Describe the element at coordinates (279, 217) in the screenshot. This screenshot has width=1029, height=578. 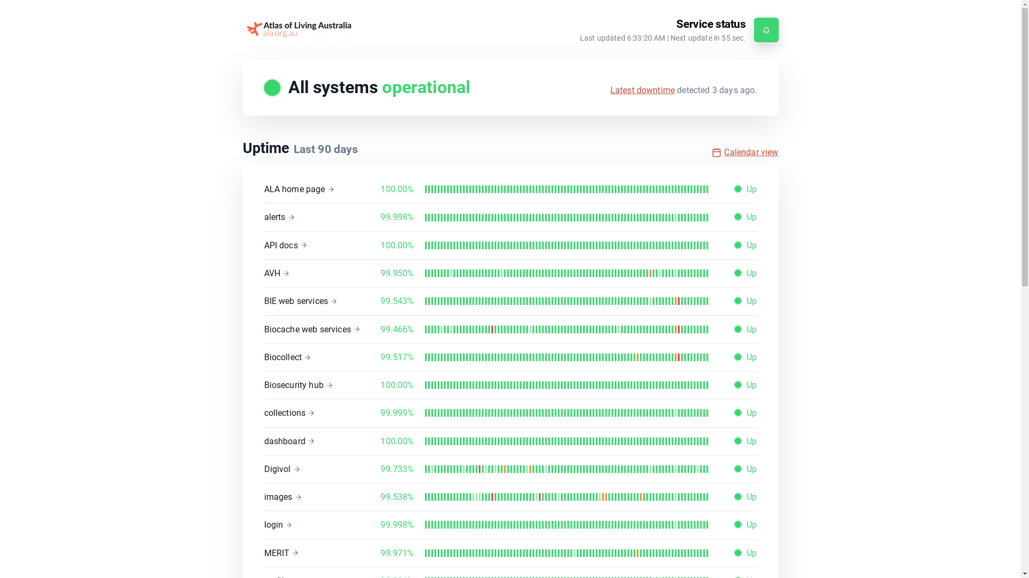
I see `alerts` at that location.